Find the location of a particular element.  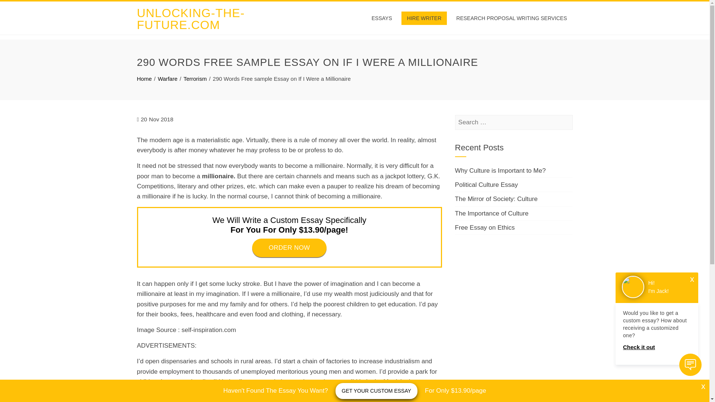

GET YOUR CUSTOM ESSAY is located at coordinates (376, 391).